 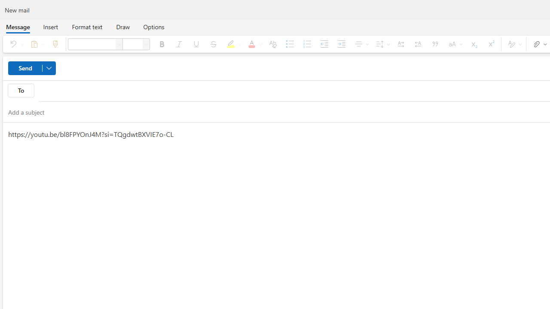 What do you see at coordinates (162, 44) in the screenshot?
I see `Bold` at bounding box center [162, 44].